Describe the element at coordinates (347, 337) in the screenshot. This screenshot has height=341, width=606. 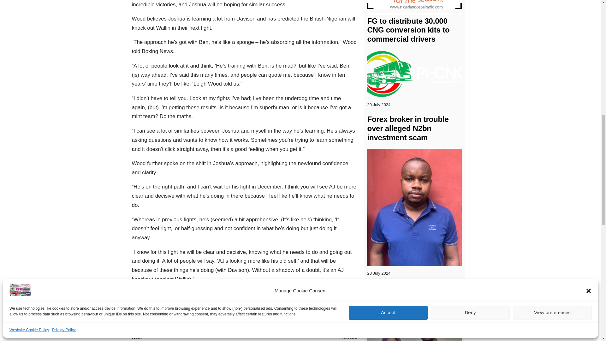
I see `Previous` at that location.